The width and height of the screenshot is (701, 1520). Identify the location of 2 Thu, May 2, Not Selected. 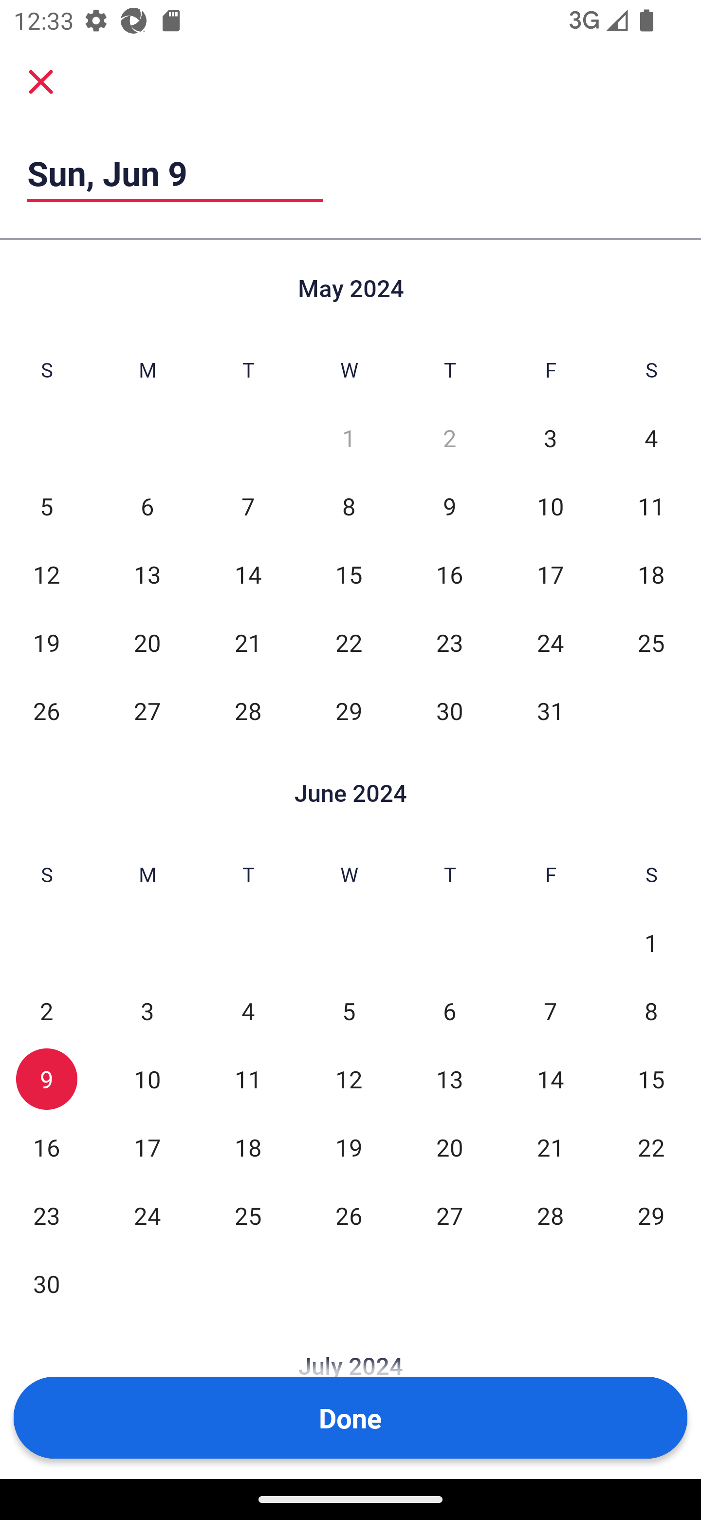
(449, 438).